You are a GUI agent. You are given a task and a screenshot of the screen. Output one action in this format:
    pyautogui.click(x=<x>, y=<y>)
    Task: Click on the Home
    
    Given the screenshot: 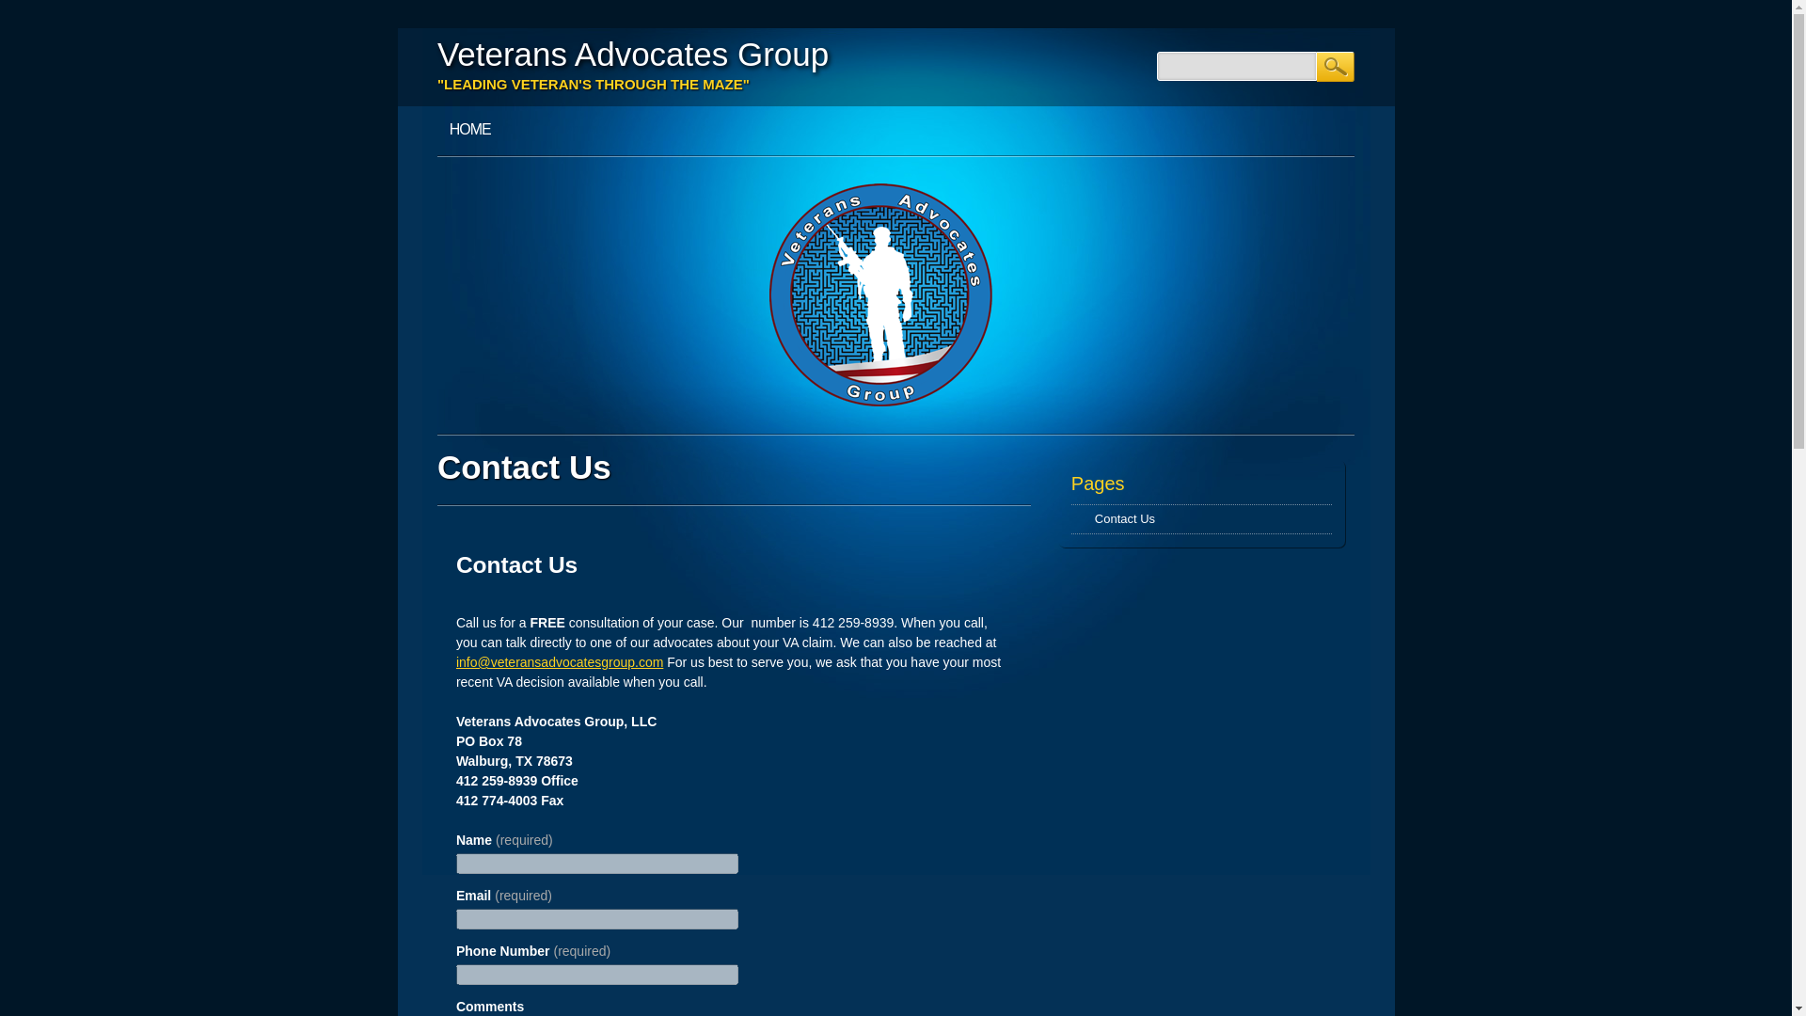 What is the action you would take?
    pyautogui.click(x=470, y=130)
    